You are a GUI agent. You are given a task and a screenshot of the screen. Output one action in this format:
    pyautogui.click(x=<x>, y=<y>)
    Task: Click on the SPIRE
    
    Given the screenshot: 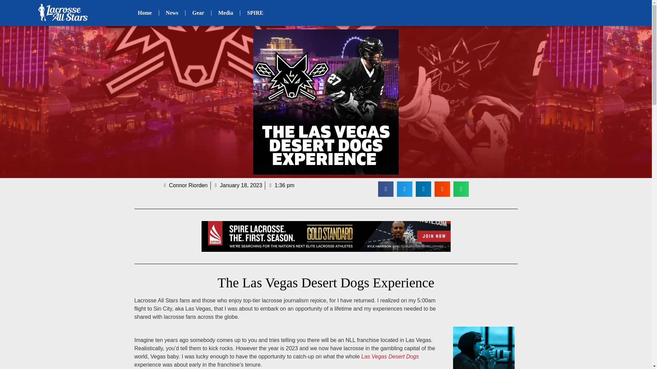 What is the action you would take?
    pyautogui.click(x=255, y=13)
    